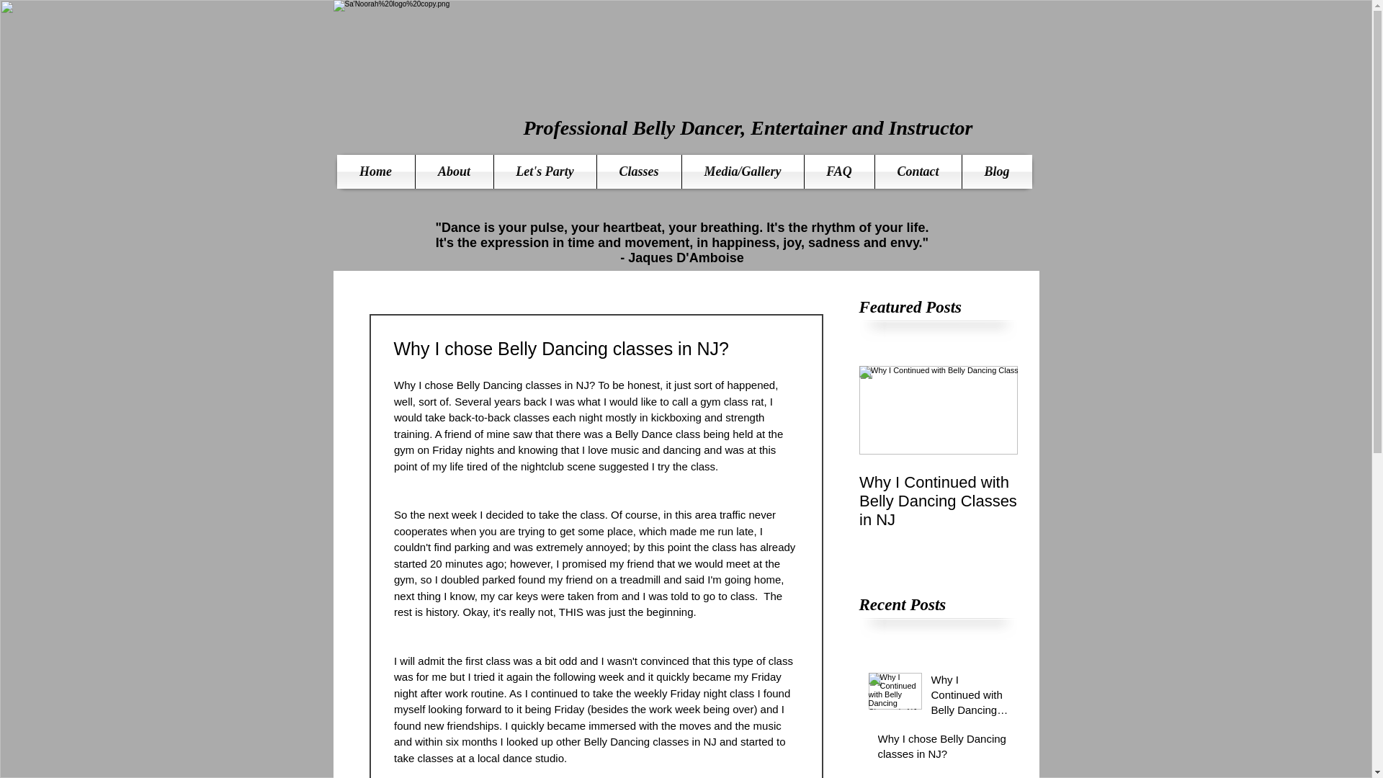  I want to click on Why I Continued with Belly Dancing Classes in NJ, so click(970, 697).